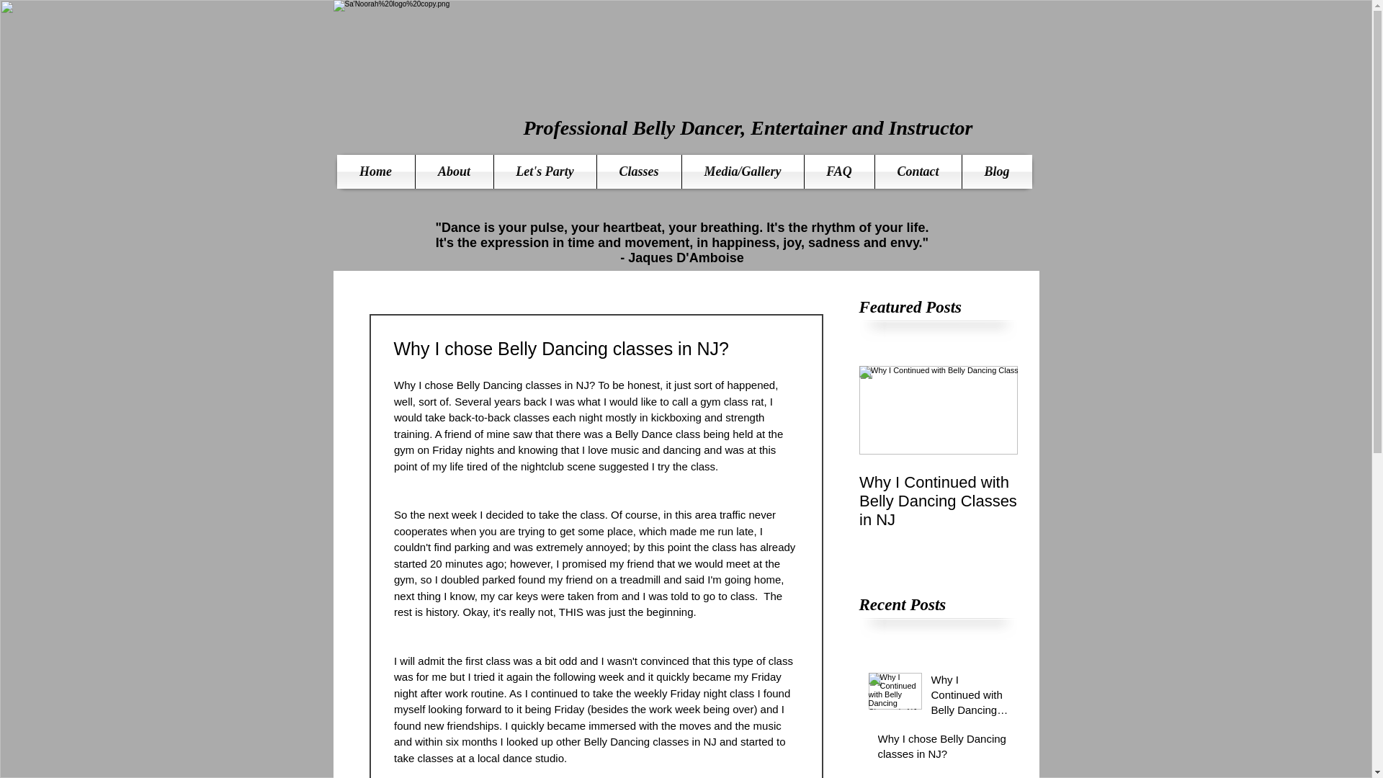  I want to click on Why I Continued with Belly Dancing Classes in NJ, so click(970, 697).